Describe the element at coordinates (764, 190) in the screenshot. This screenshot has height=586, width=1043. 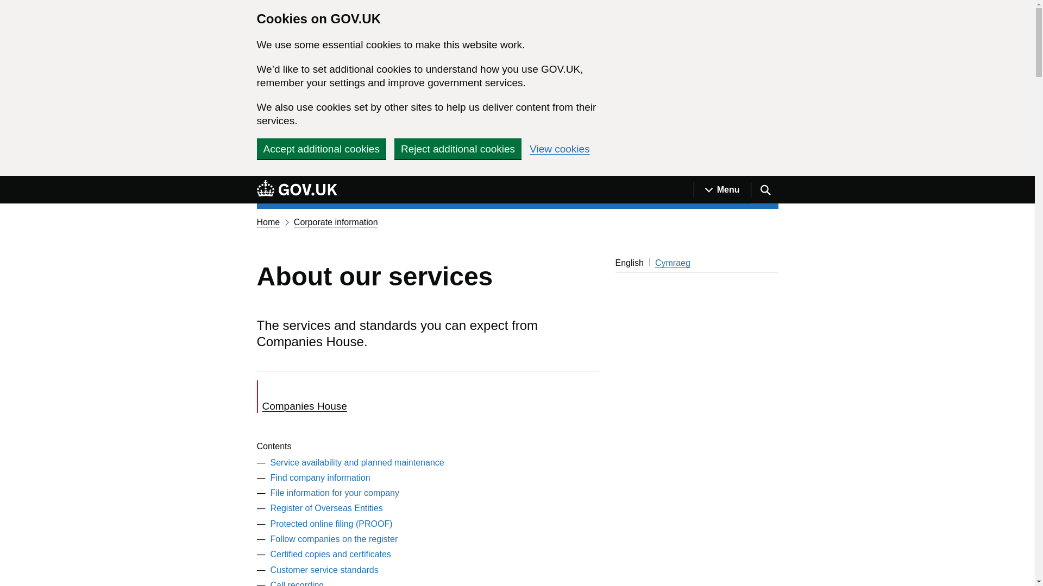
I see `Search GOV.UK` at that location.